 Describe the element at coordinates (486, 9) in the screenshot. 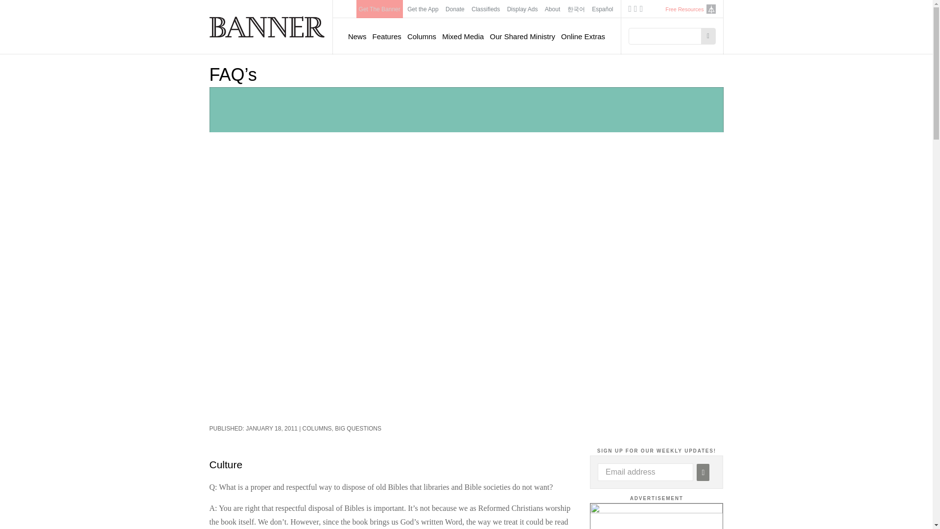

I see `Classifieds` at that location.